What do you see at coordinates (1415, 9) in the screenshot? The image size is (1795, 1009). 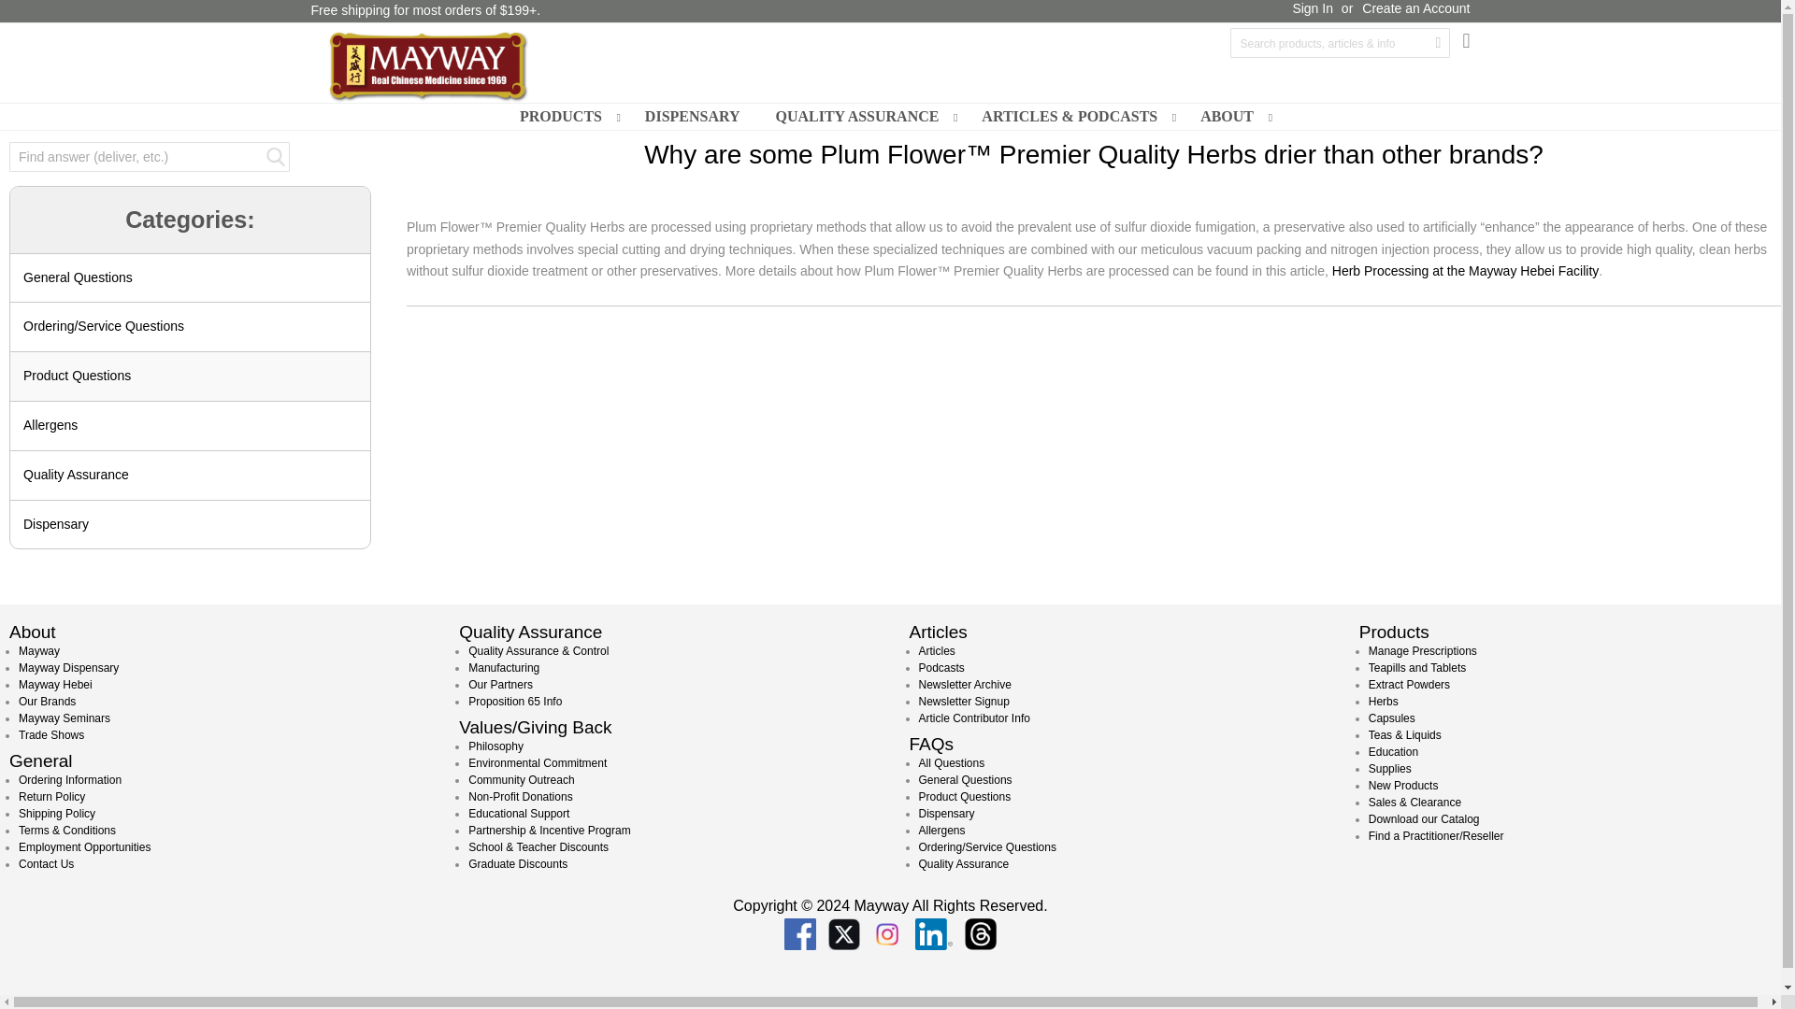 I see `Create an Account` at bounding box center [1415, 9].